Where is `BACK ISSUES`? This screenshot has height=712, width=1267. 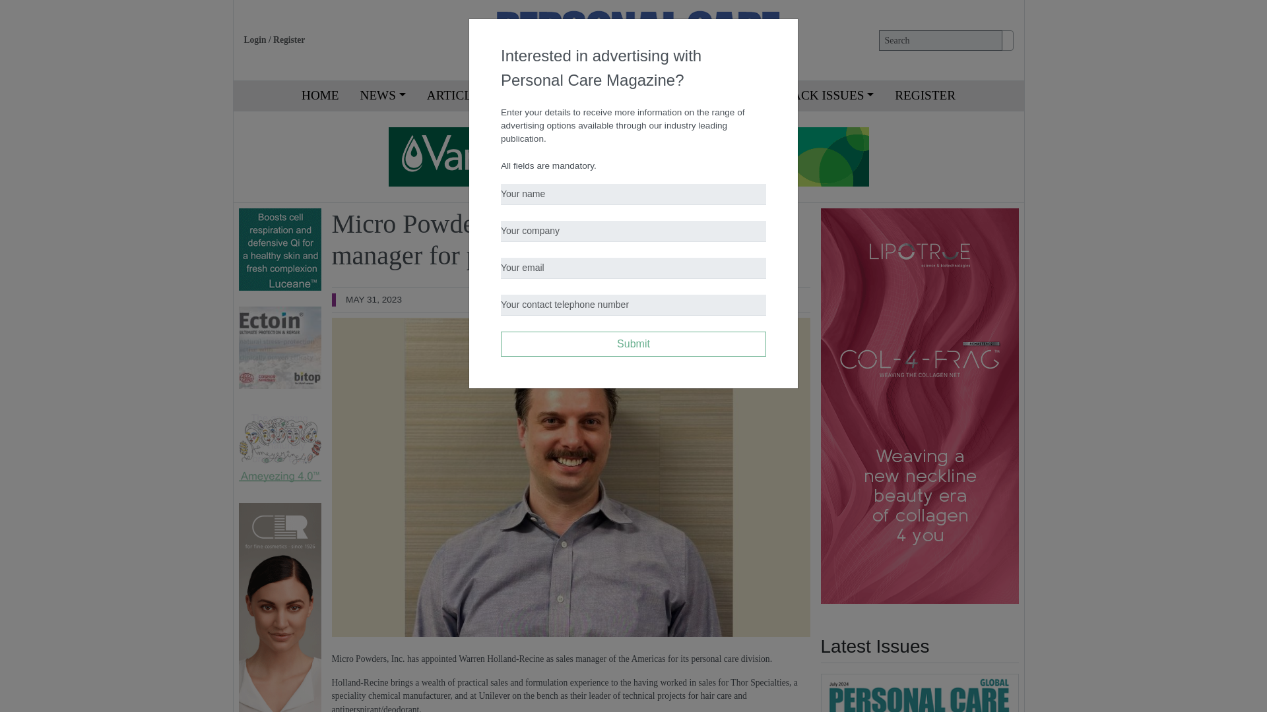
BACK ISSUES is located at coordinates (829, 96).